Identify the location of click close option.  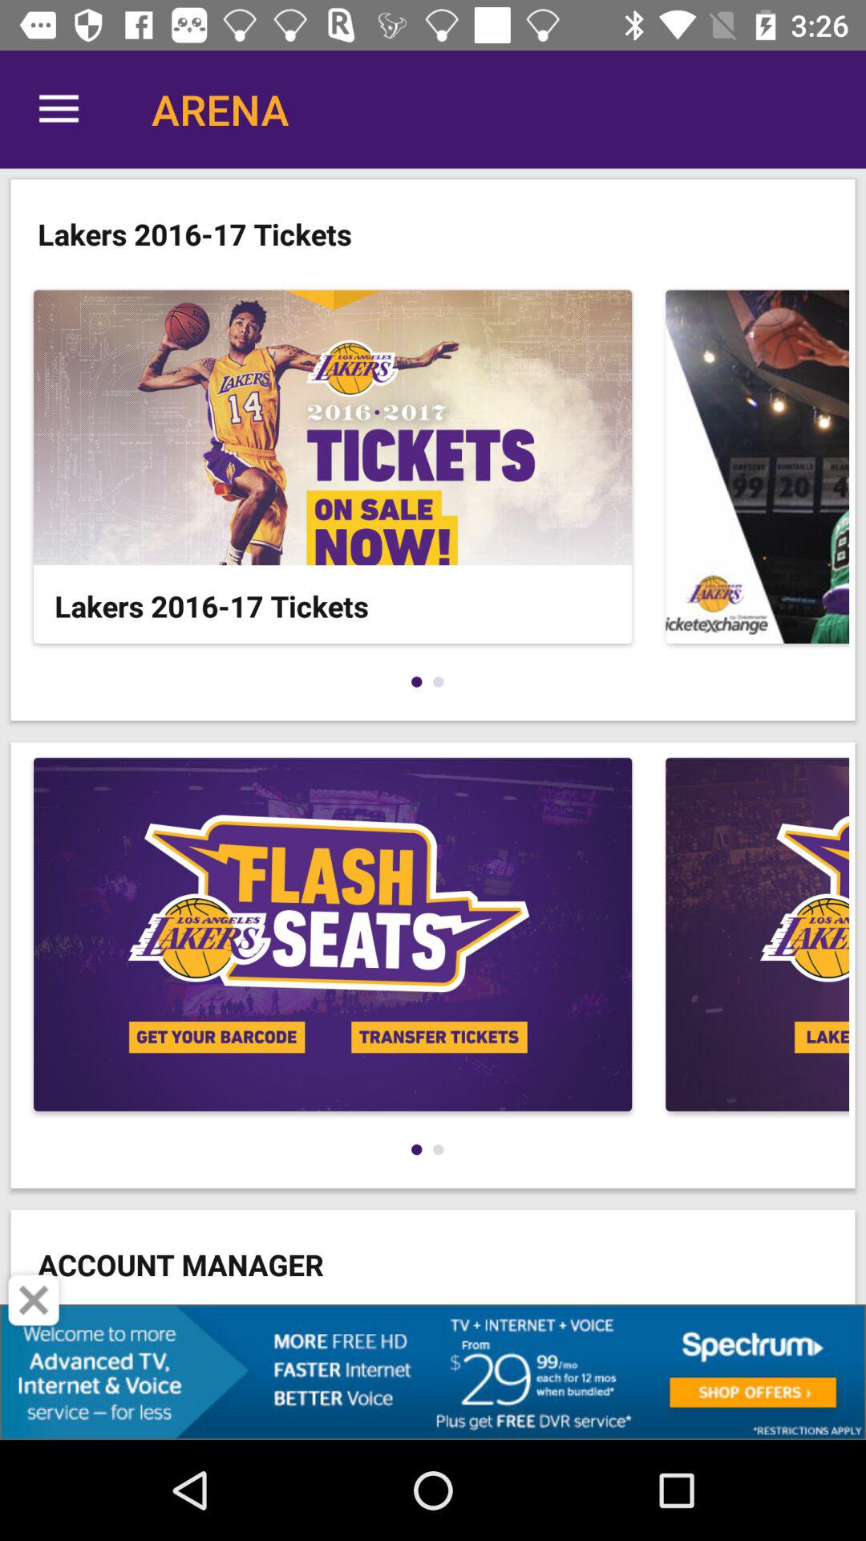
(34, 1300).